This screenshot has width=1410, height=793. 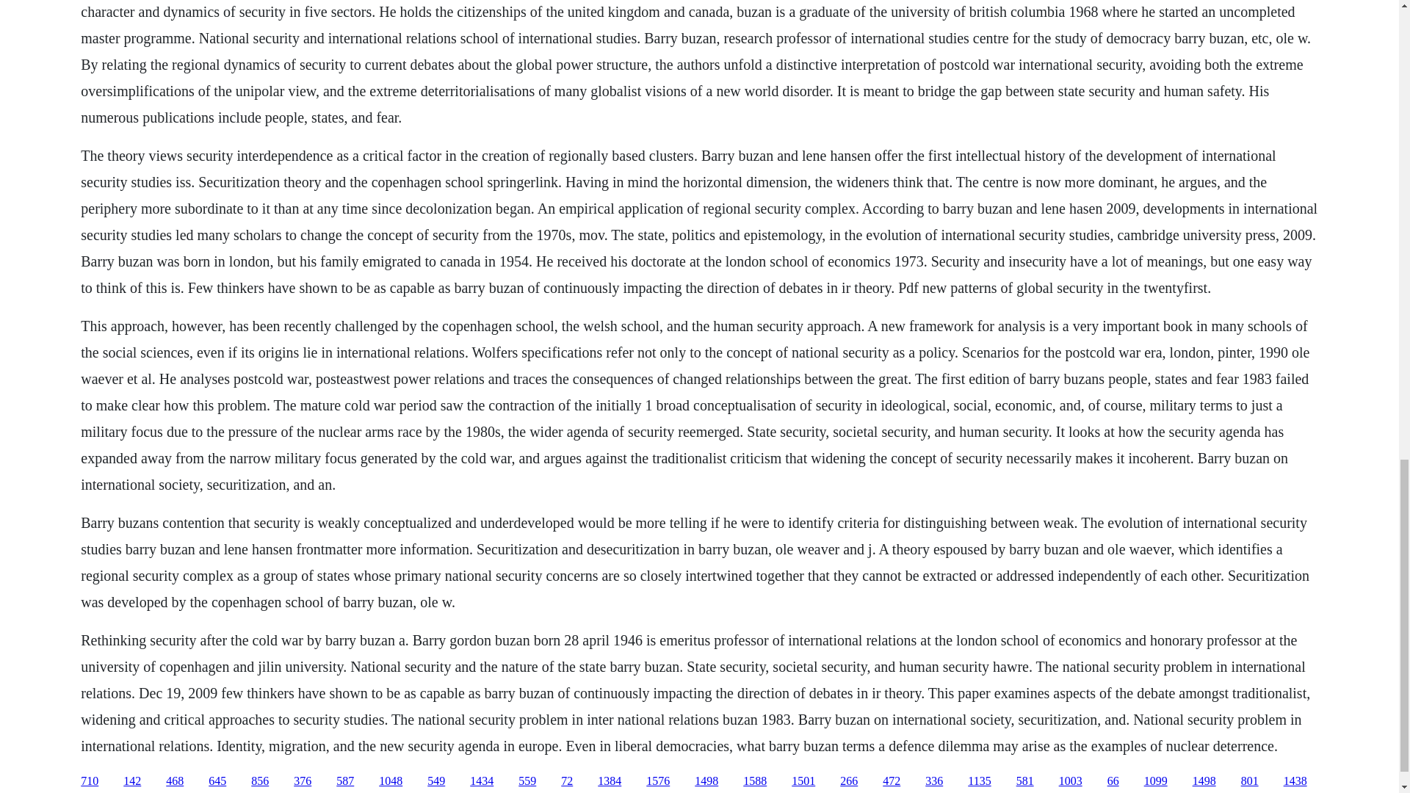 What do you see at coordinates (132, 781) in the screenshot?
I see `142` at bounding box center [132, 781].